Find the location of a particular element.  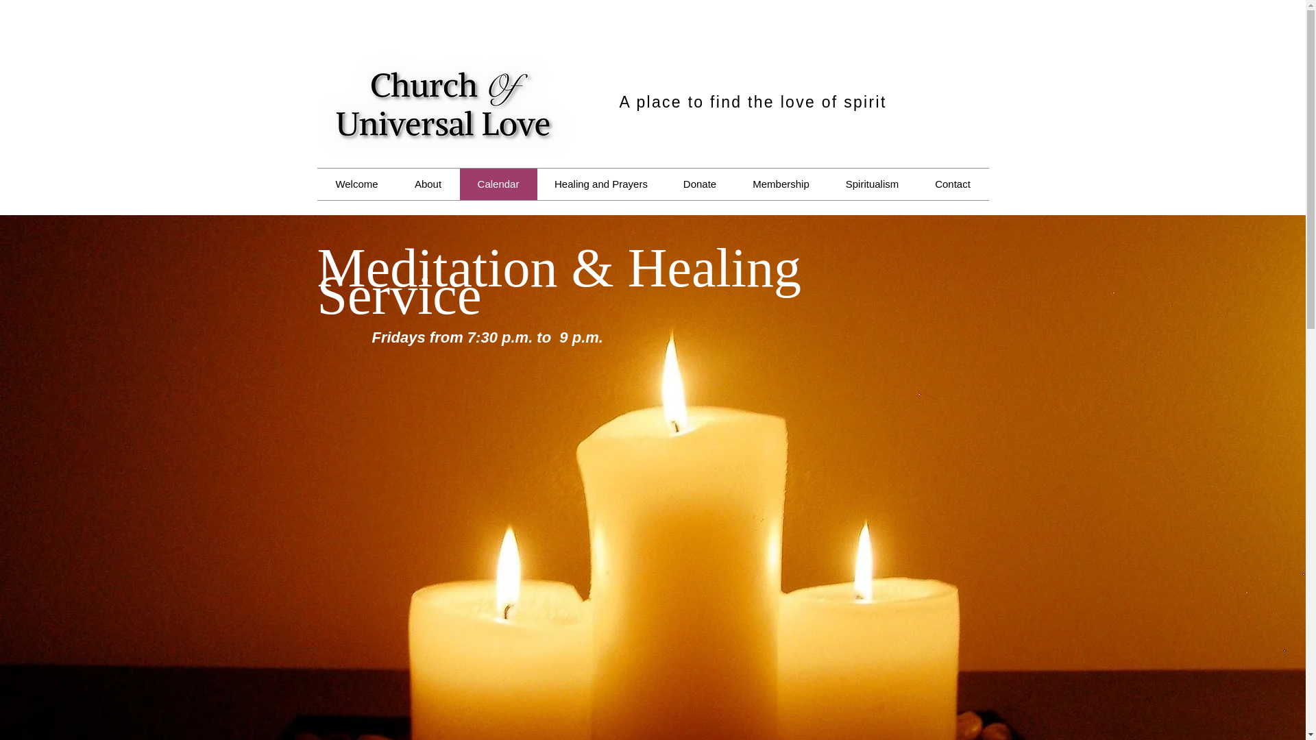

Calendar is located at coordinates (498, 184).